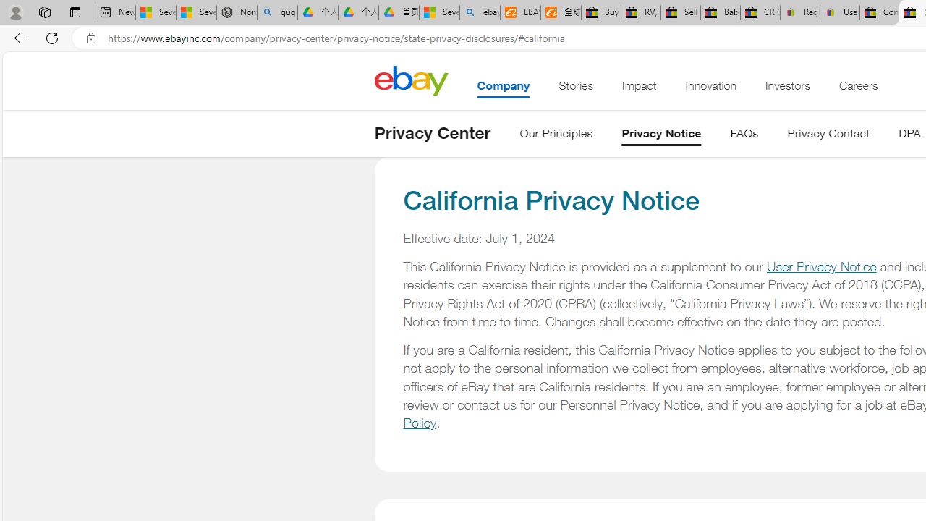 The height and width of the screenshot is (521, 926). Describe the element at coordinates (276, 13) in the screenshot. I see `guge yunpan - Search` at that location.